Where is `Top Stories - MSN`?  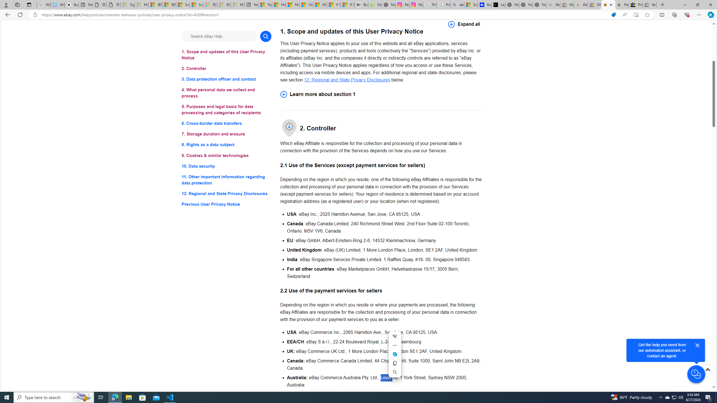
Top Stories - MSN is located at coordinates (265, 5).